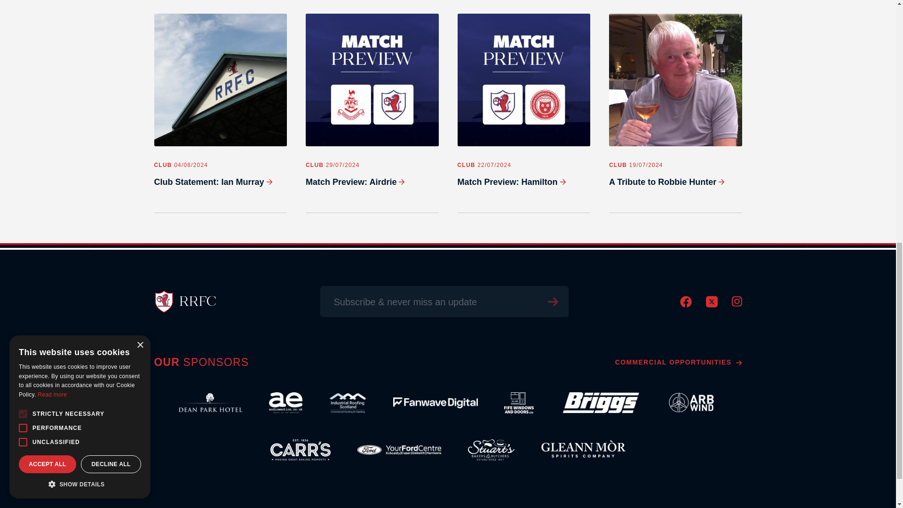 The height and width of the screenshot is (508, 903). I want to click on Brigg's Marine, so click(599, 403).